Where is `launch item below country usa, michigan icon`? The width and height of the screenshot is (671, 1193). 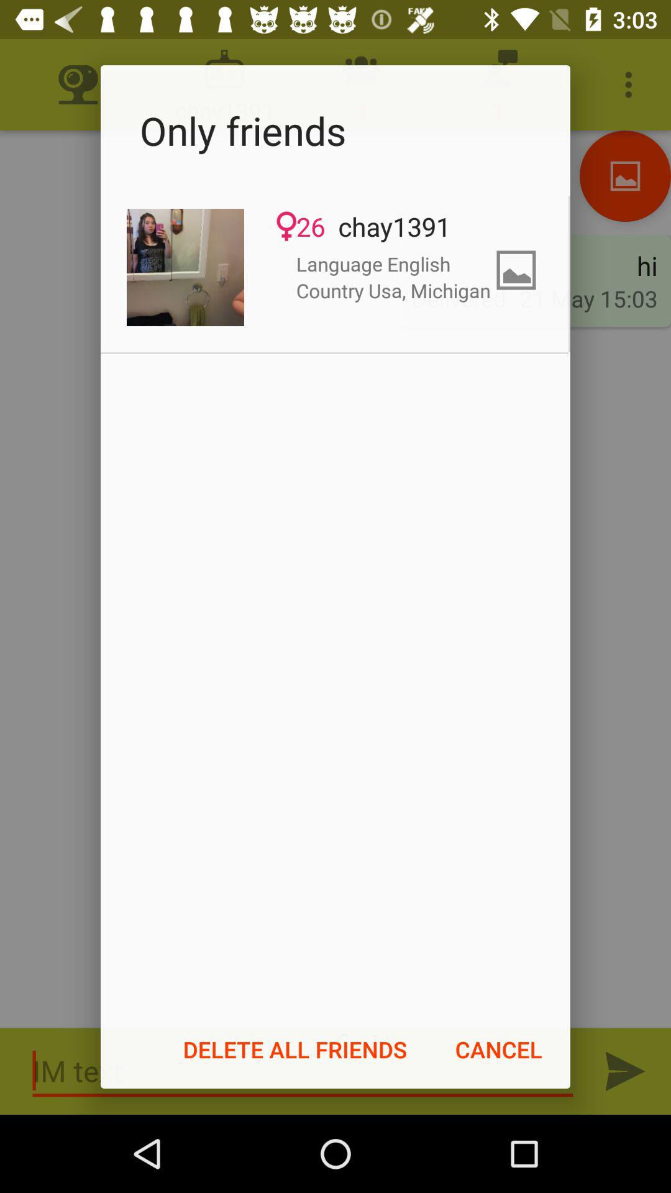 launch item below country usa, michigan icon is located at coordinates (498, 1049).